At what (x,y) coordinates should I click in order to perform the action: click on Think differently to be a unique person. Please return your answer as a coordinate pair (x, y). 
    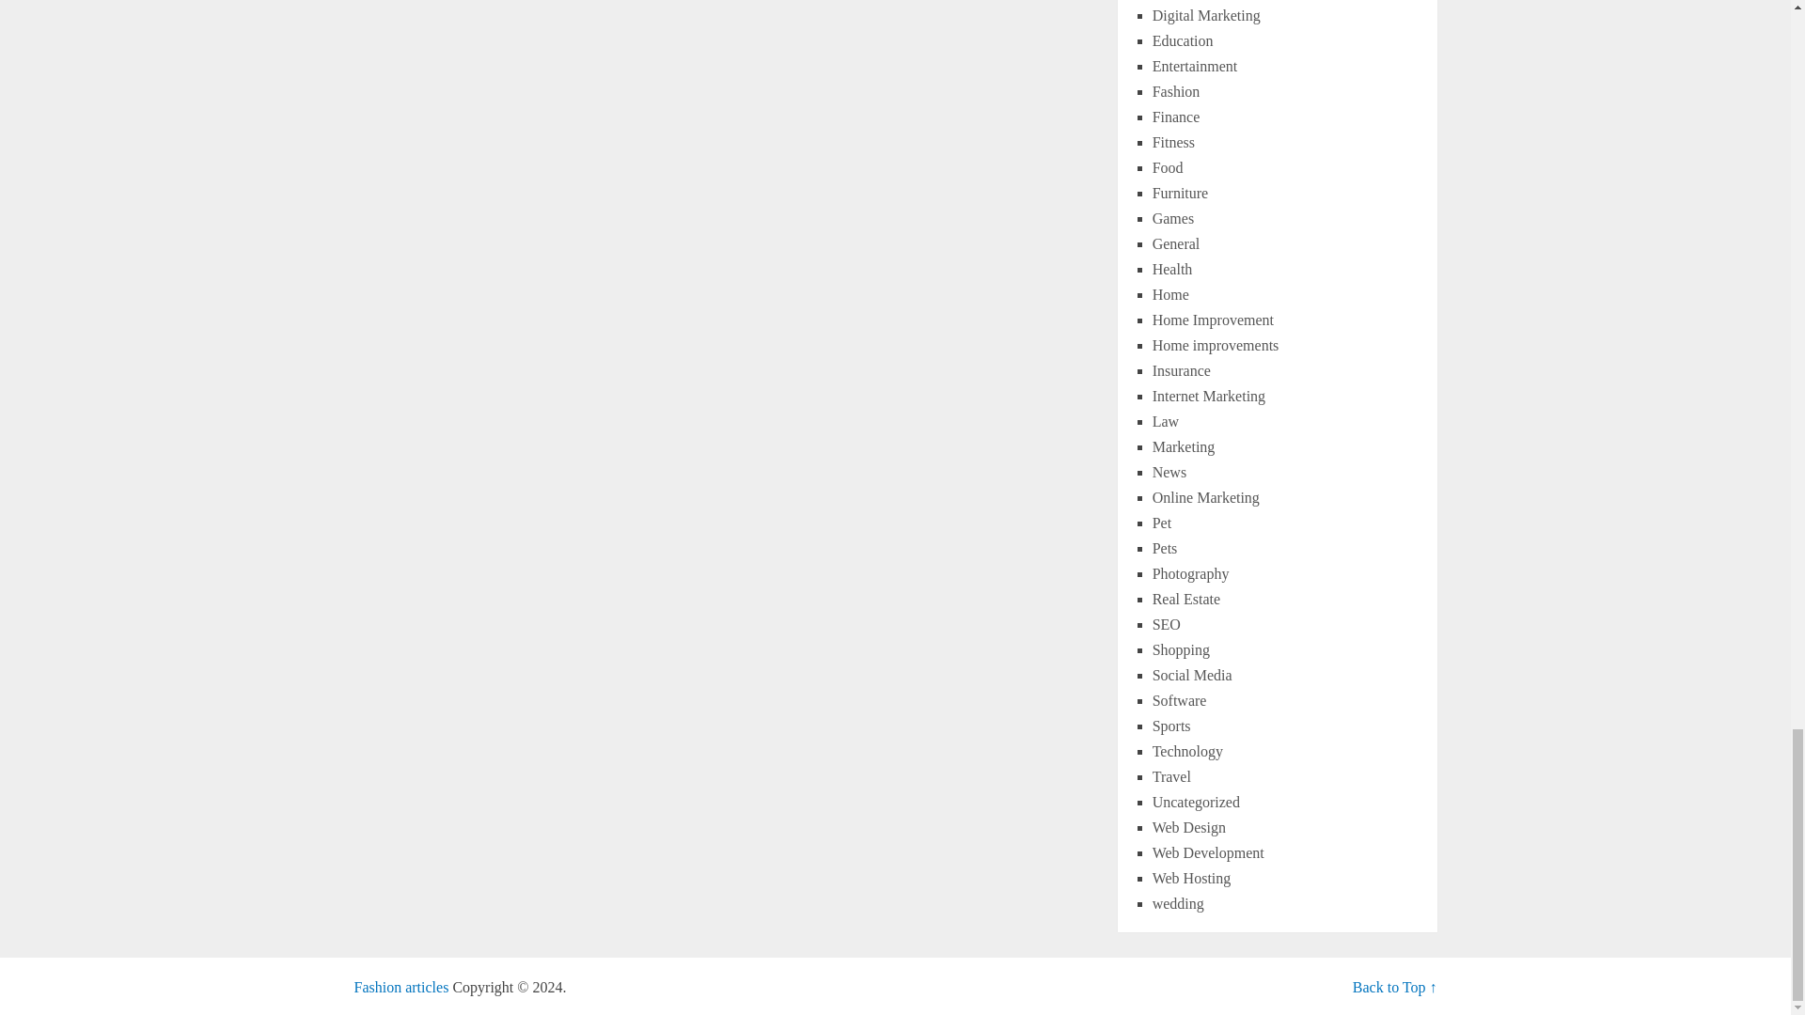
    Looking at the image, I should click on (400, 987).